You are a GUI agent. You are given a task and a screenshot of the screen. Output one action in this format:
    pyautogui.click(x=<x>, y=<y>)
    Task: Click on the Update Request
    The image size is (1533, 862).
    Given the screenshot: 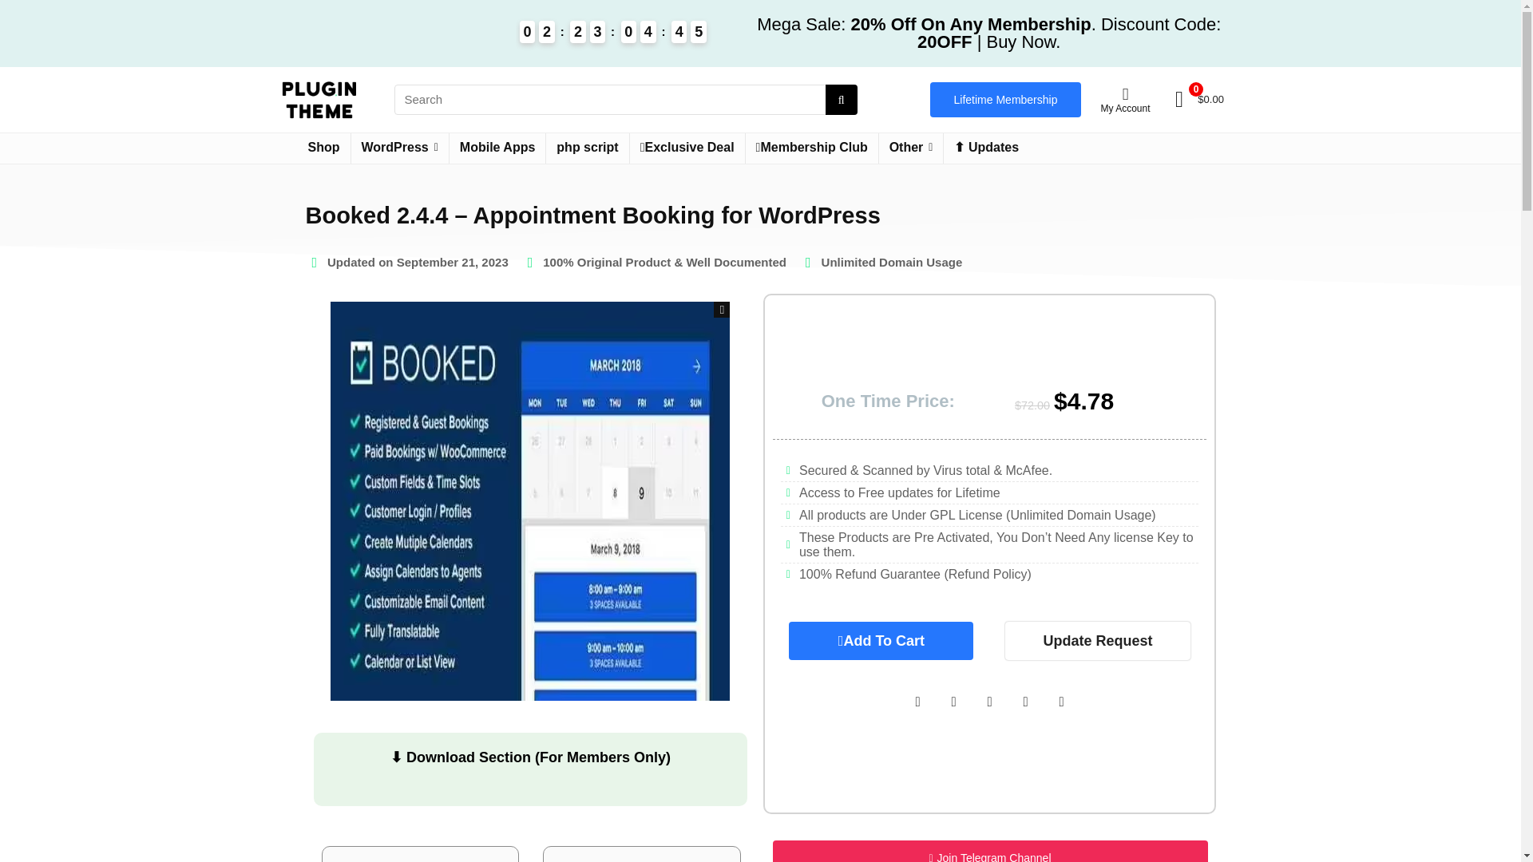 What is the action you would take?
    pyautogui.click(x=1097, y=640)
    